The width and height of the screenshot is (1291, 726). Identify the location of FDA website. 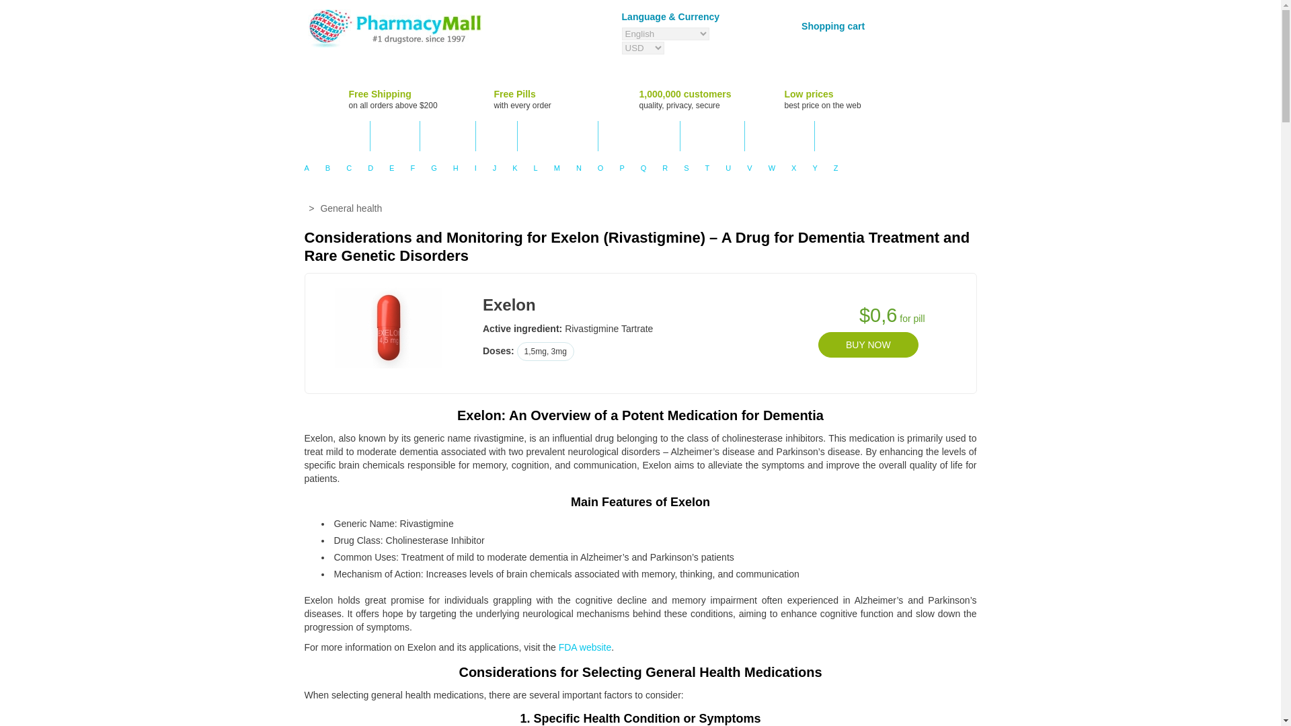
(585, 647).